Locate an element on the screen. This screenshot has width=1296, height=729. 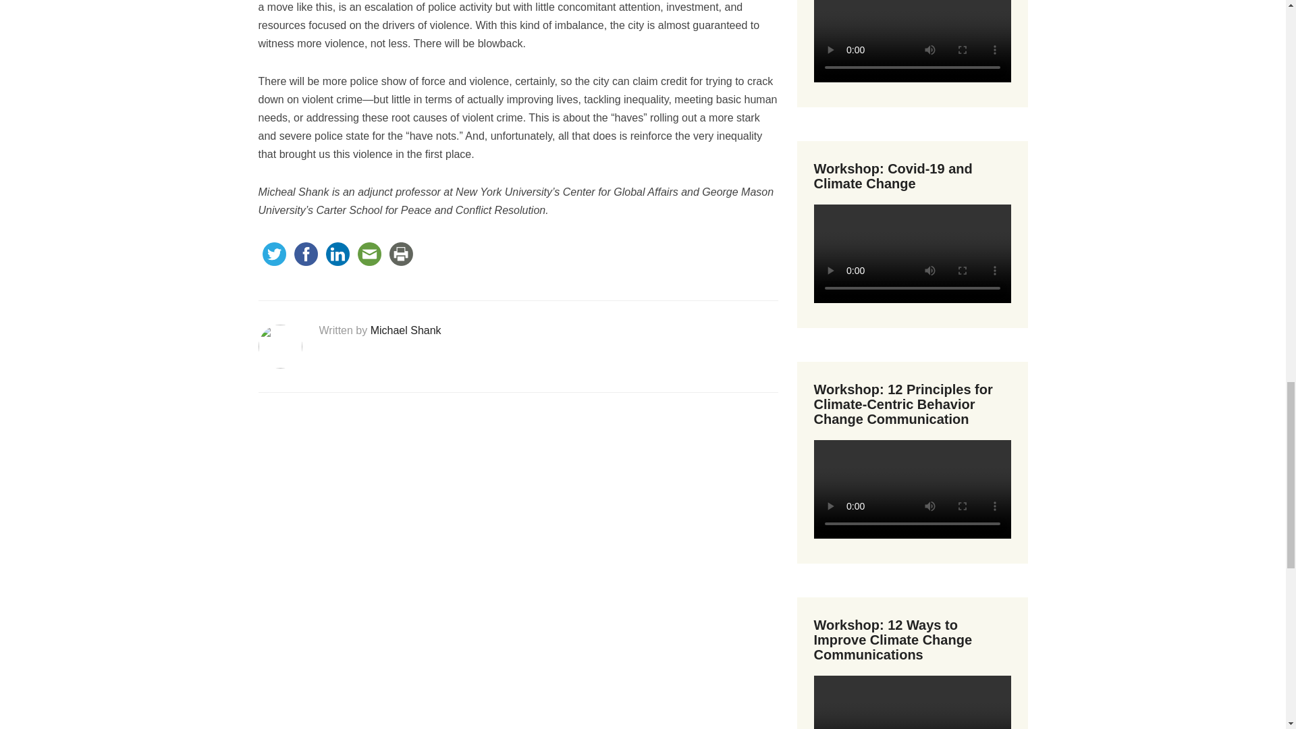
twitter is located at coordinates (273, 254).